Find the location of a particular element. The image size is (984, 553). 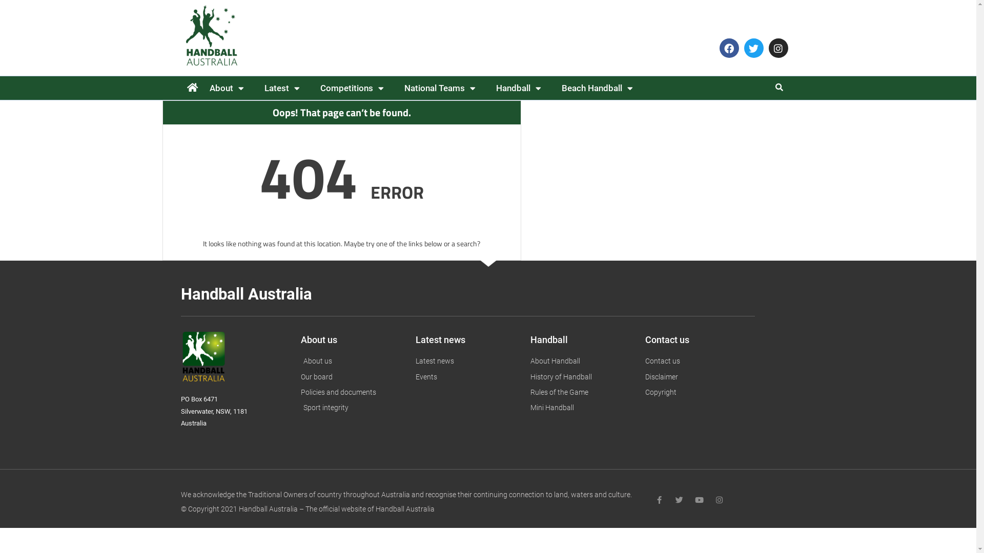

Handball is located at coordinates (519, 88).